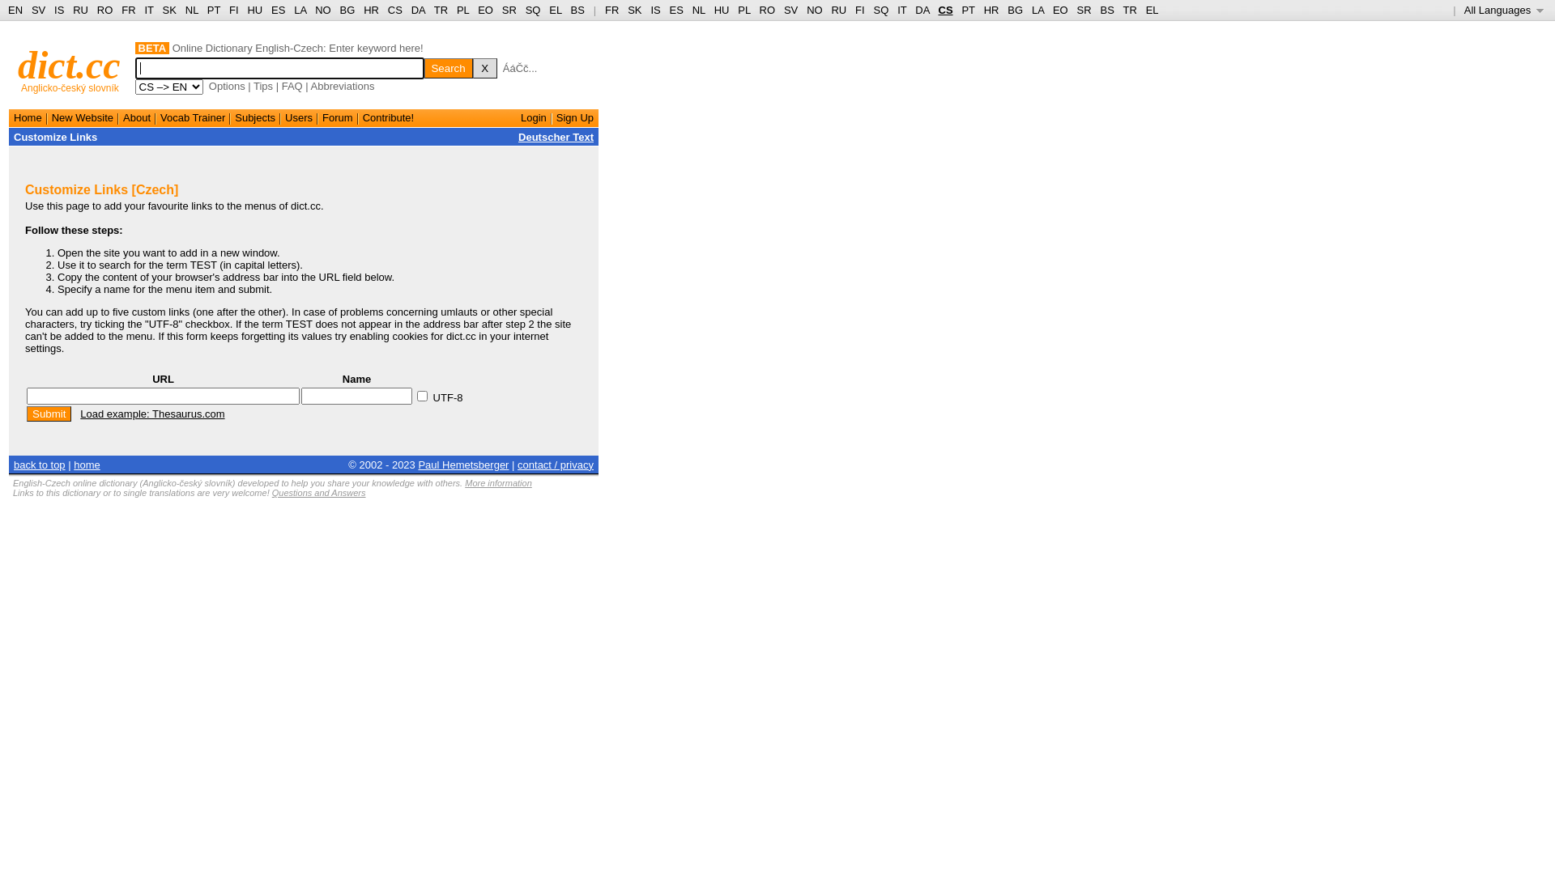 The image size is (1555, 874). Describe the element at coordinates (556, 10) in the screenshot. I see `EL` at that location.